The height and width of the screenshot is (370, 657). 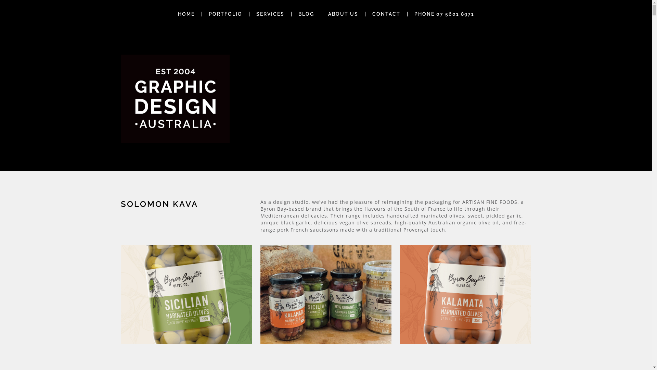 I want to click on PORTFOLIO, so click(x=226, y=14).